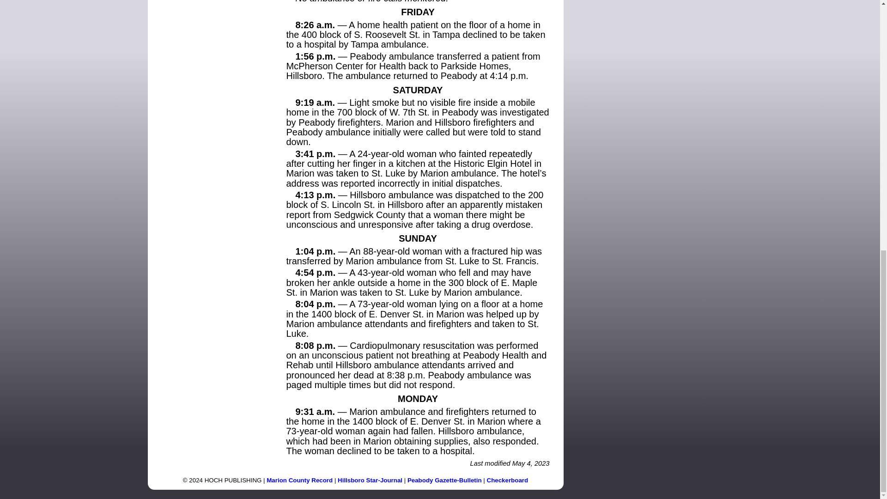 This screenshot has height=499, width=887. I want to click on Marion County Record, so click(299, 480).